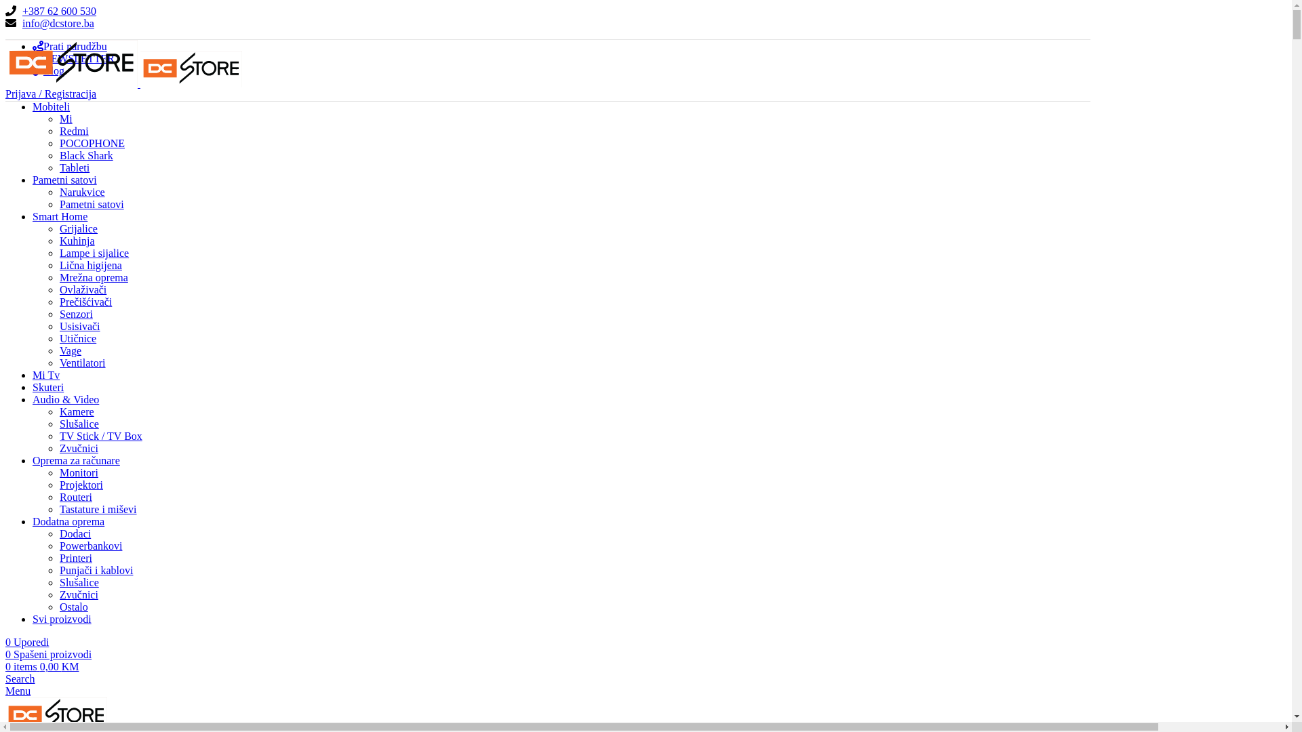  I want to click on Search, so click(20, 679).